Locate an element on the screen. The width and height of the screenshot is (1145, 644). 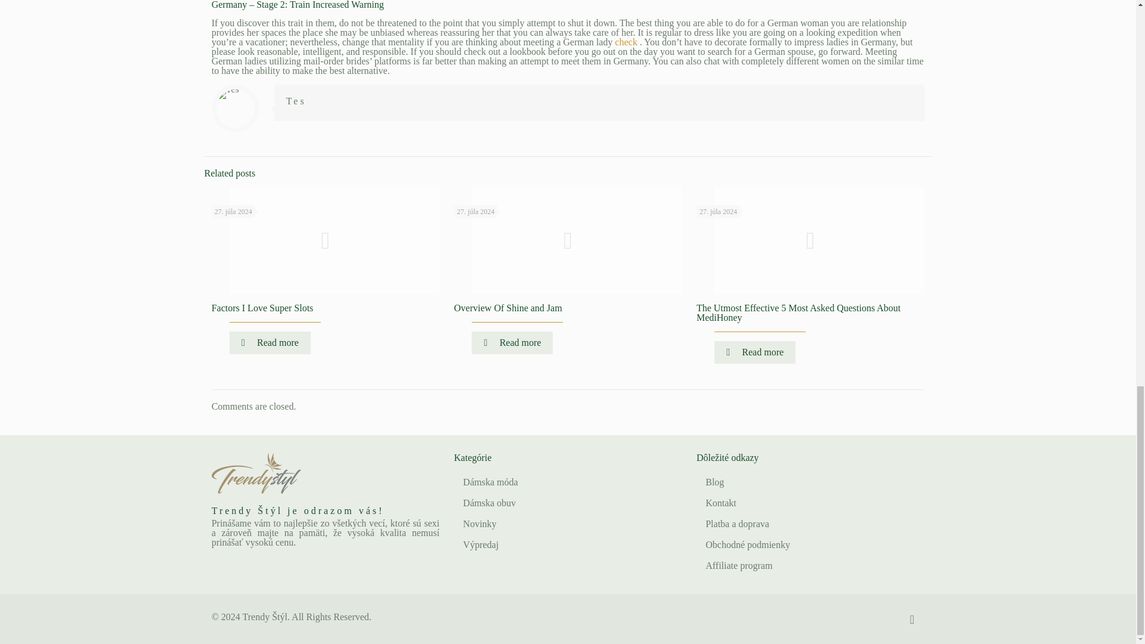
Read more is located at coordinates (270, 343).